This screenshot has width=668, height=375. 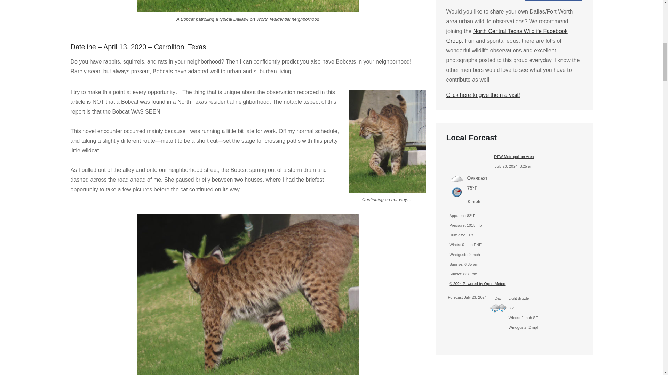 I want to click on DFW Metropolitan Area, so click(x=514, y=156).